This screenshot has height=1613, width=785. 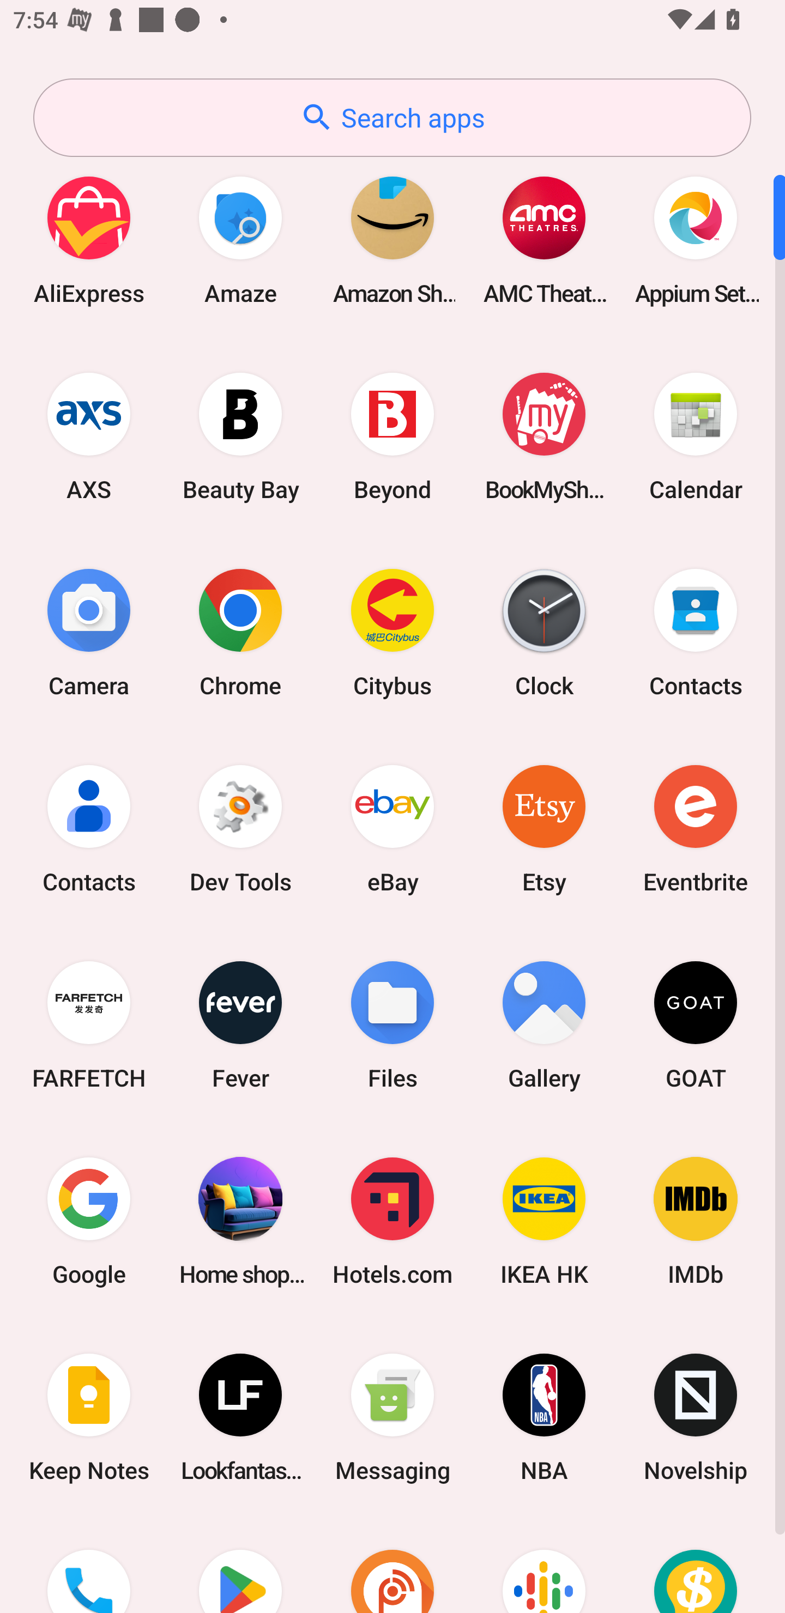 I want to click on BookMyShow, so click(x=544, y=436).